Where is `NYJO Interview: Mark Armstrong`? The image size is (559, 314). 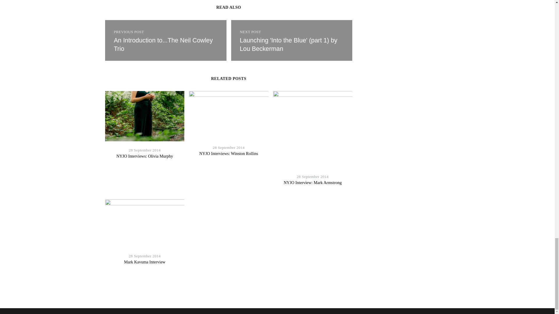
NYJO Interview: Mark Armstrong is located at coordinates (312, 183).